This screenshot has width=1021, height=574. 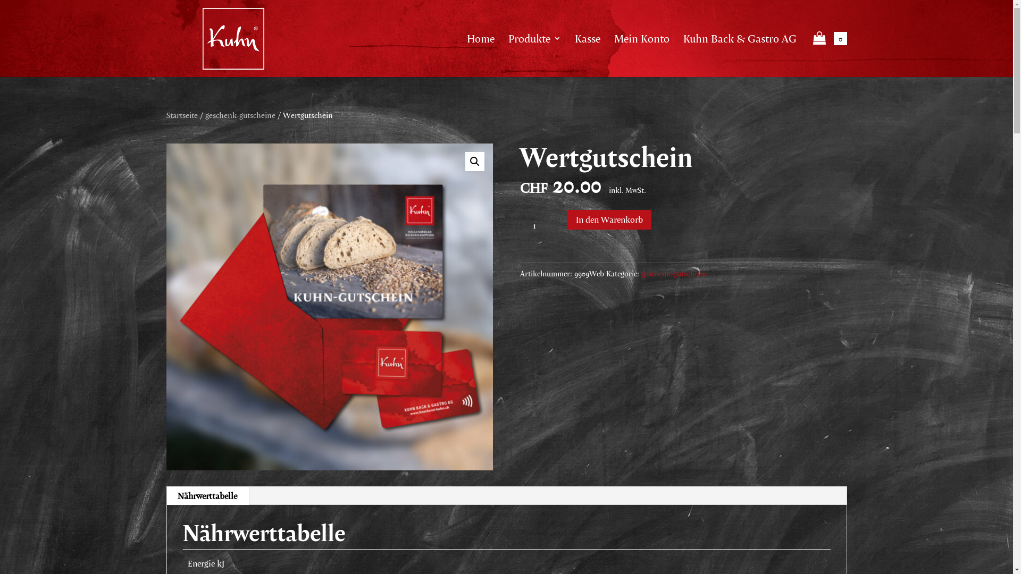 What do you see at coordinates (182, 115) in the screenshot?
I see `Startseite` at bounding box center [182, 115].